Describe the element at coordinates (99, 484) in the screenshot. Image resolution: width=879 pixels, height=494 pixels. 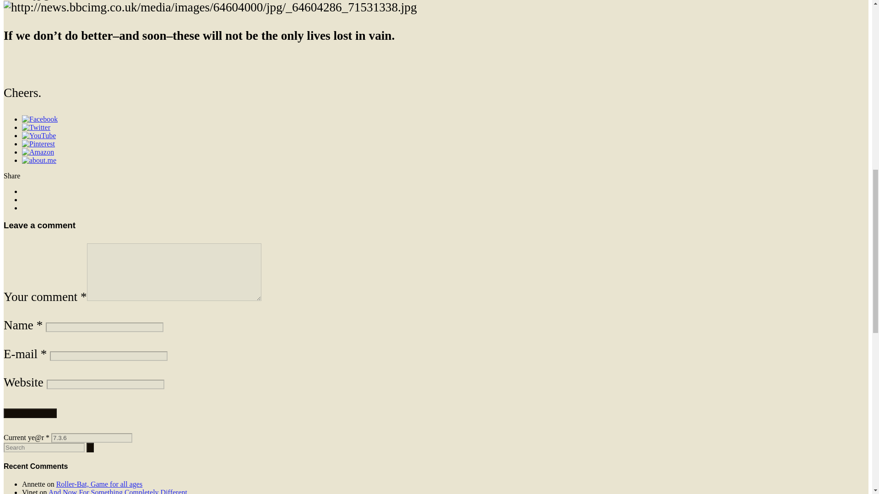
I see `Roller-Bat, Game for all ages` at that location.